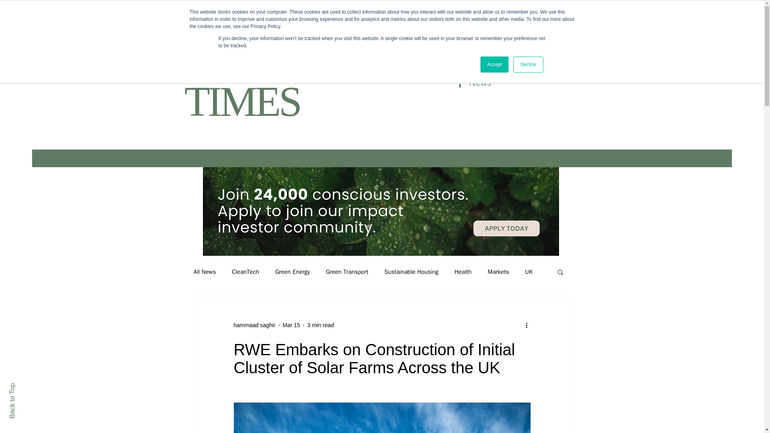 Image resolution: width=770 pixels, height=433 pixels. I want to click on Explore Funding, so click(231, 13).